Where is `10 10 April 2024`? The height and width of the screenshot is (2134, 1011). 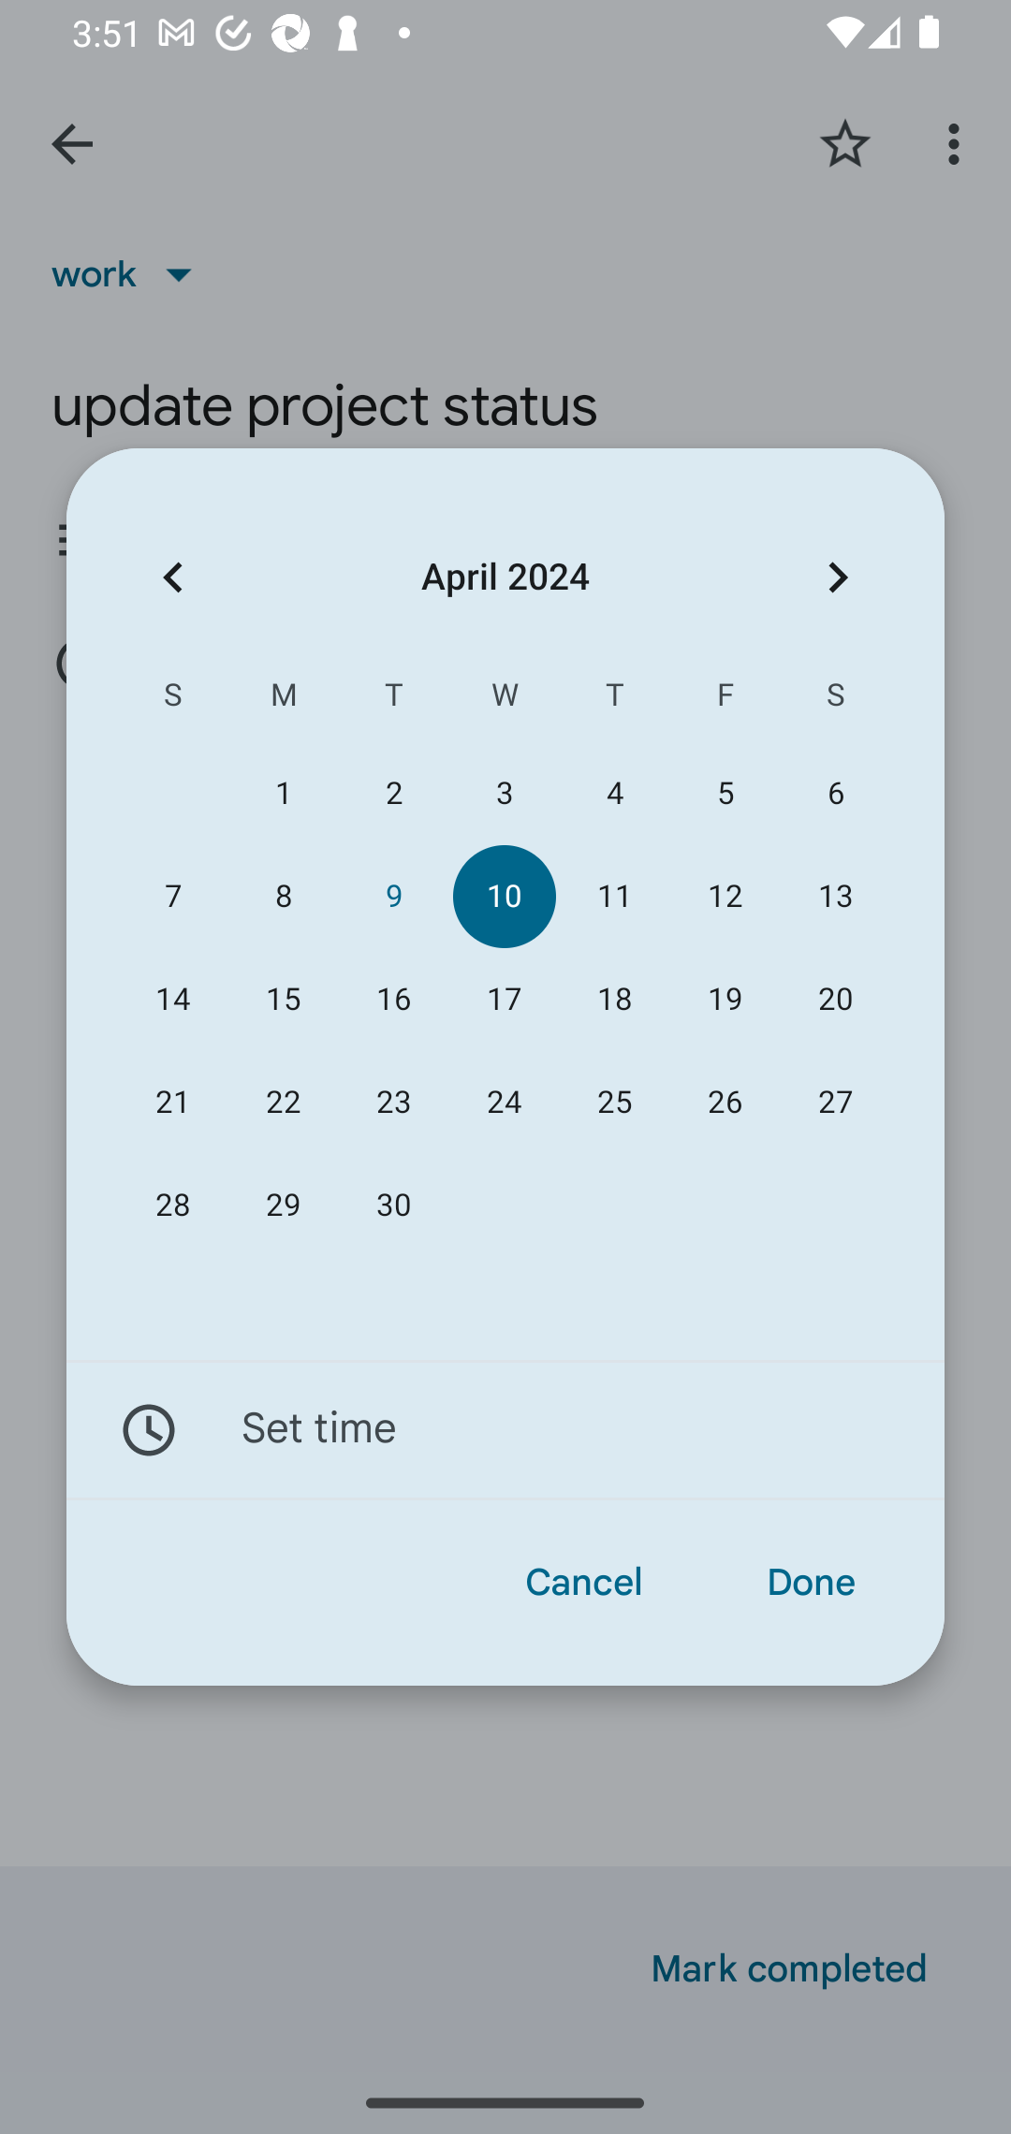 10 10 April 2024 is located at coordinates (504, 896).